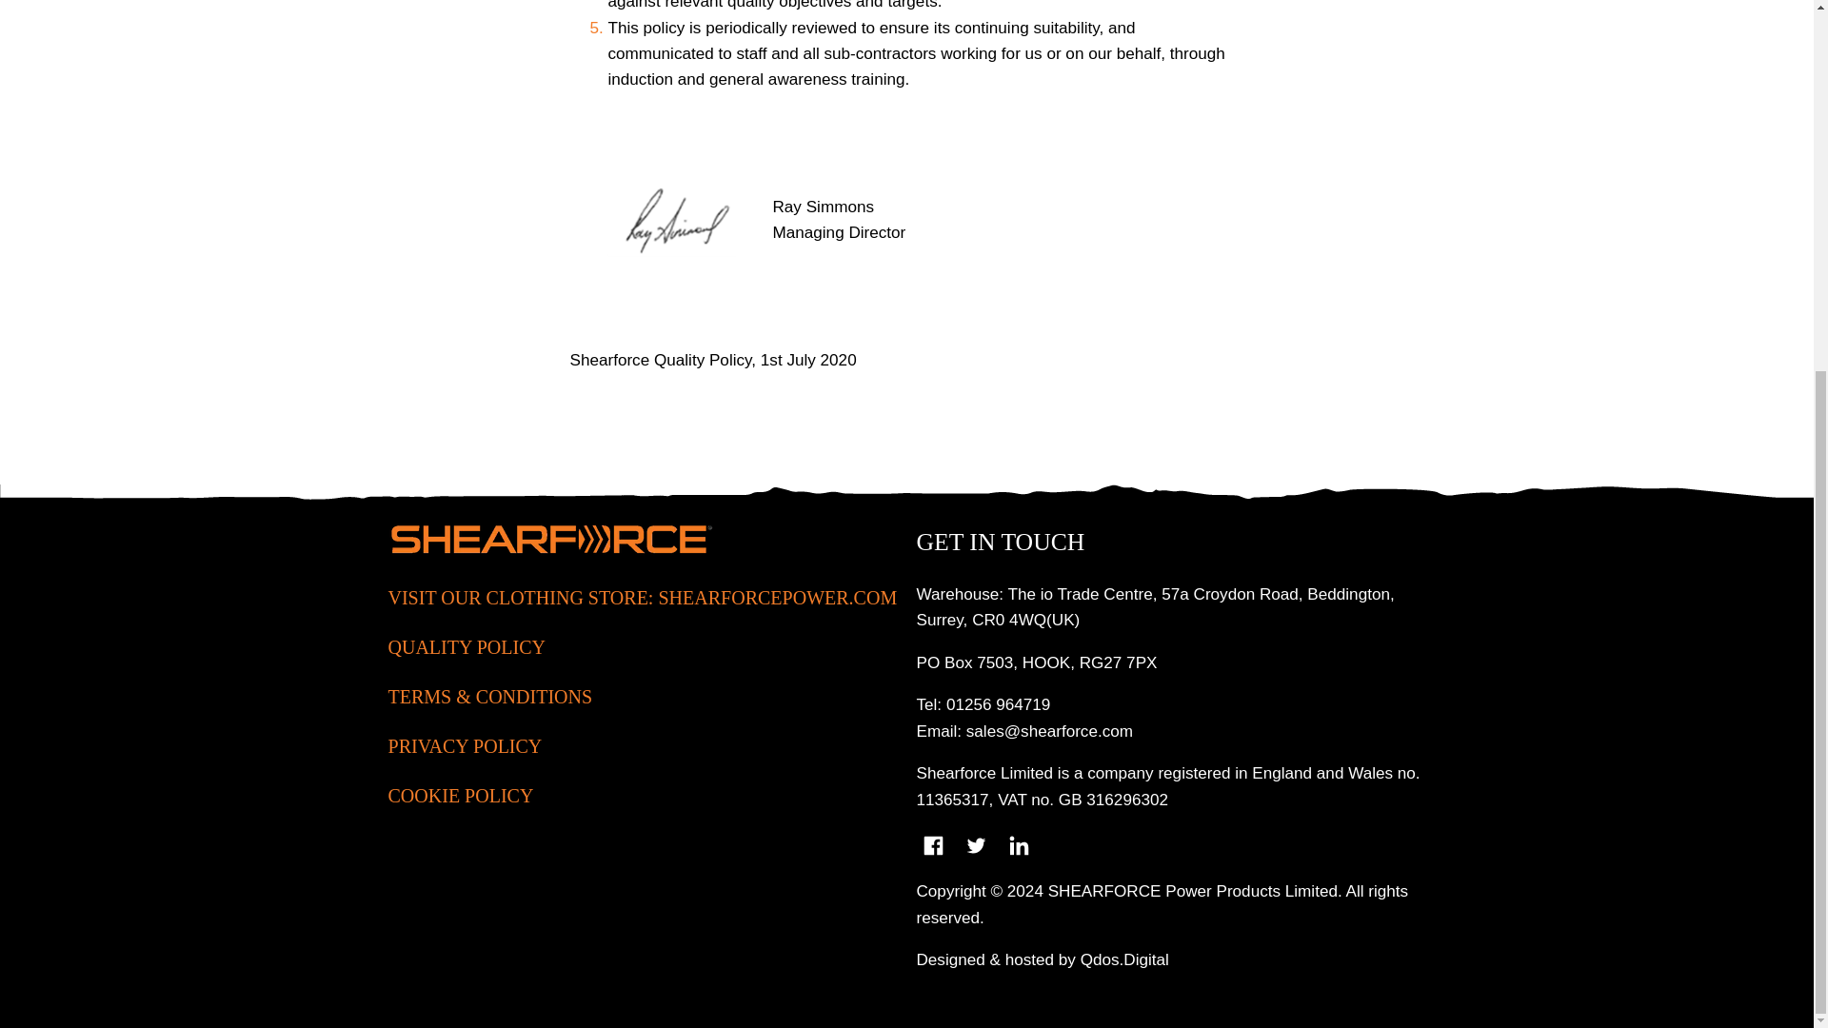 This screenshot has width=1828, height=1028. Describe the element at coordinates (642, 796) in the screenshot. I see `COOKIE POLICY` at that location.